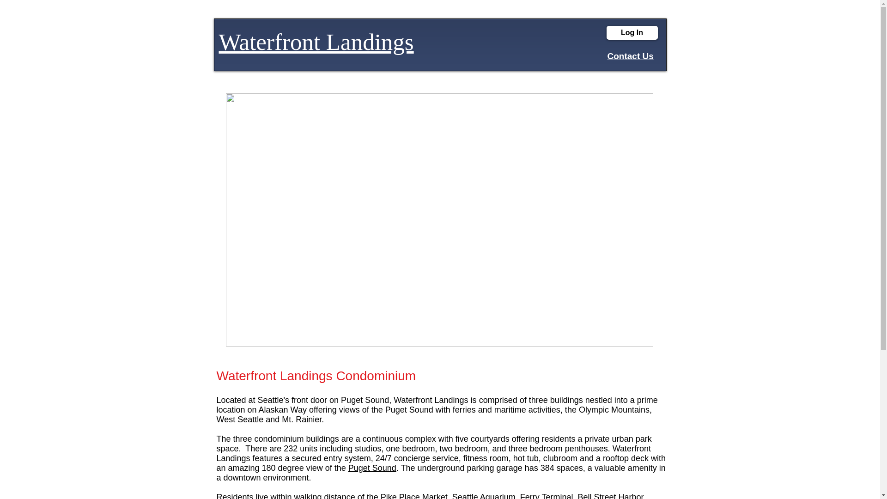 The image size is (887, 499). What do you see at coordinates (372, 468) in the screenshot?
I see `Puget Sound` at bounding box center [372, 468].